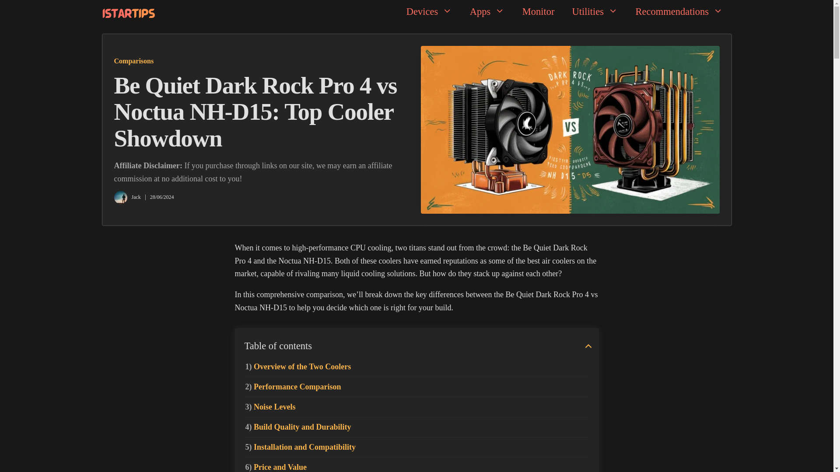 The width and height of the screenshot is (840, 472). What do you see at coordinates (298, 367) in the screenshot?
I see `Overview of the Two Coolers` at bounding box center [298, 367].